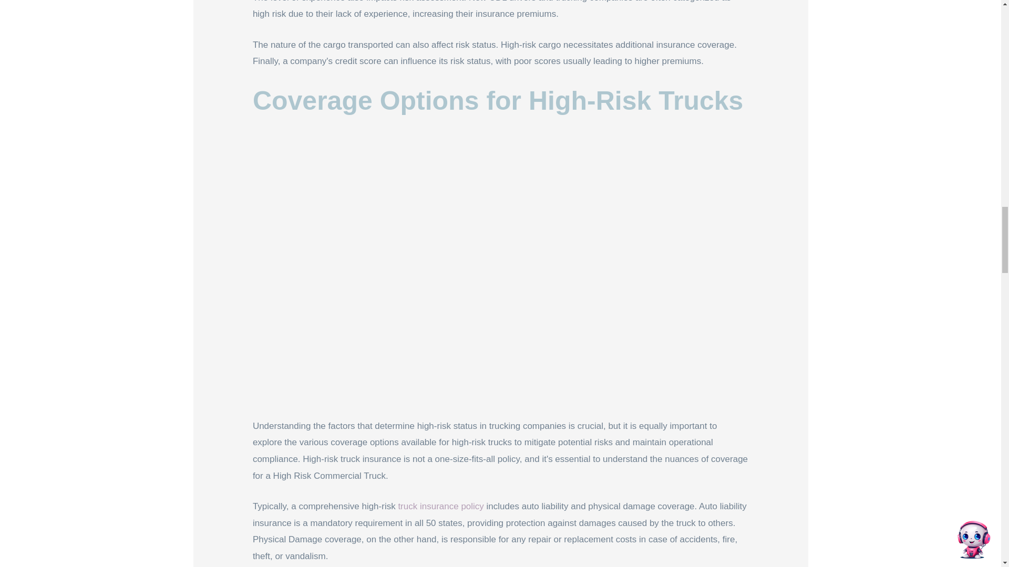 The image size is (1009, 567). What do you see at coordinates (440, 506) in the screenshot?
I see `Truck Insurance Policy` at bounding box center [440, 506].